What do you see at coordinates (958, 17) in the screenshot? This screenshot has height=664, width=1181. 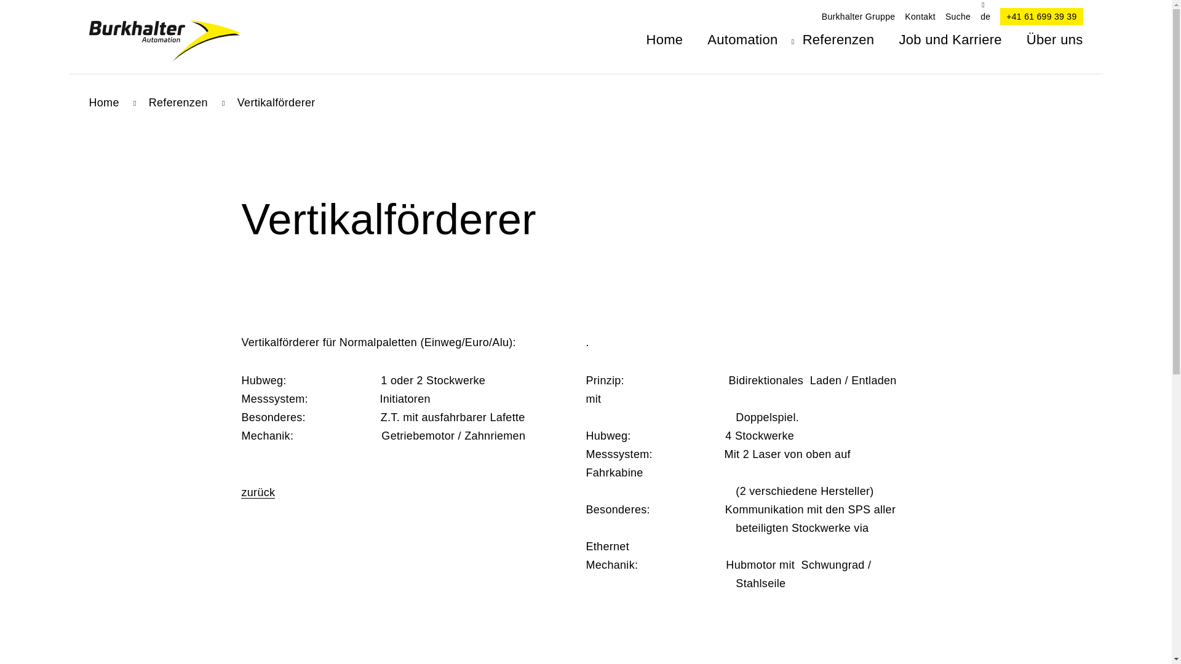 I see `Suche` at bounding box center [958, 17].